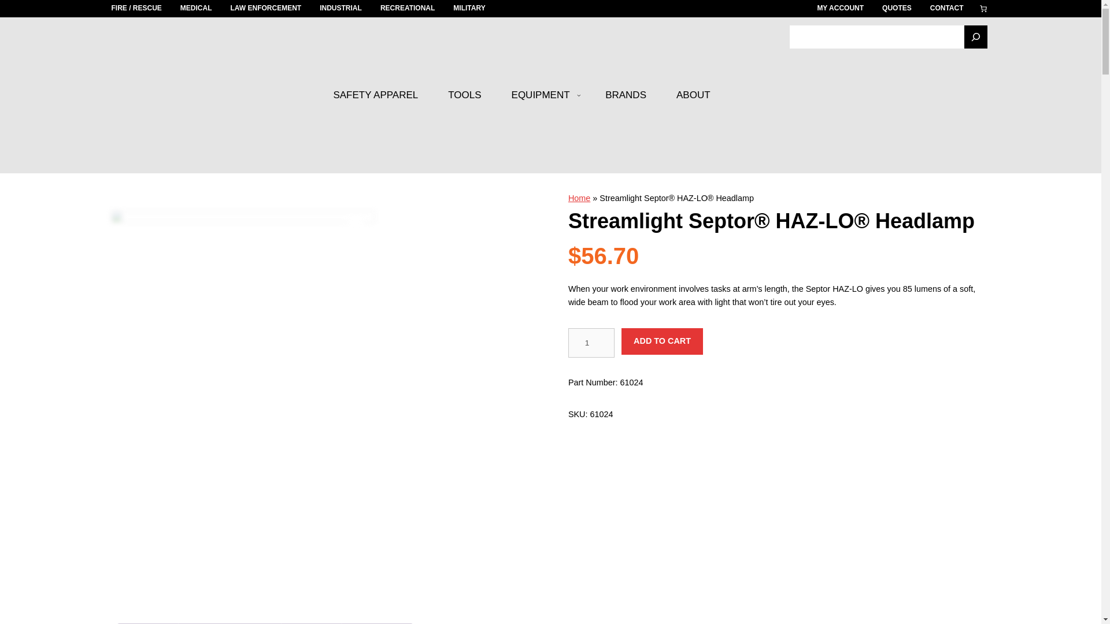 The width and height of the screenshot is (1110, 624). What do you see at coordinates (840, 8) in the screenshot?
I see `MY ACCOUNT` at bounding box center [840, 8].